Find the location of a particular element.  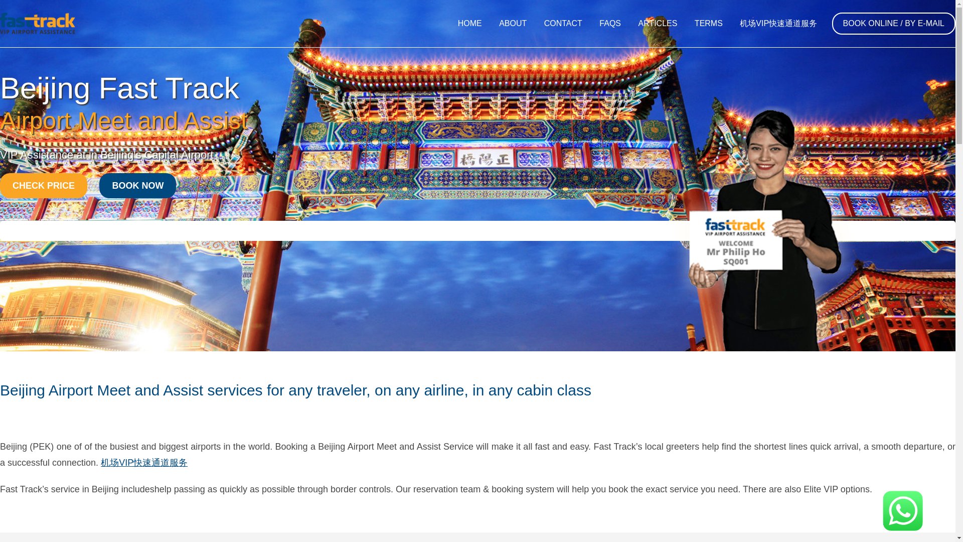

CHECK PRICE is located at coordinates (44, 186).